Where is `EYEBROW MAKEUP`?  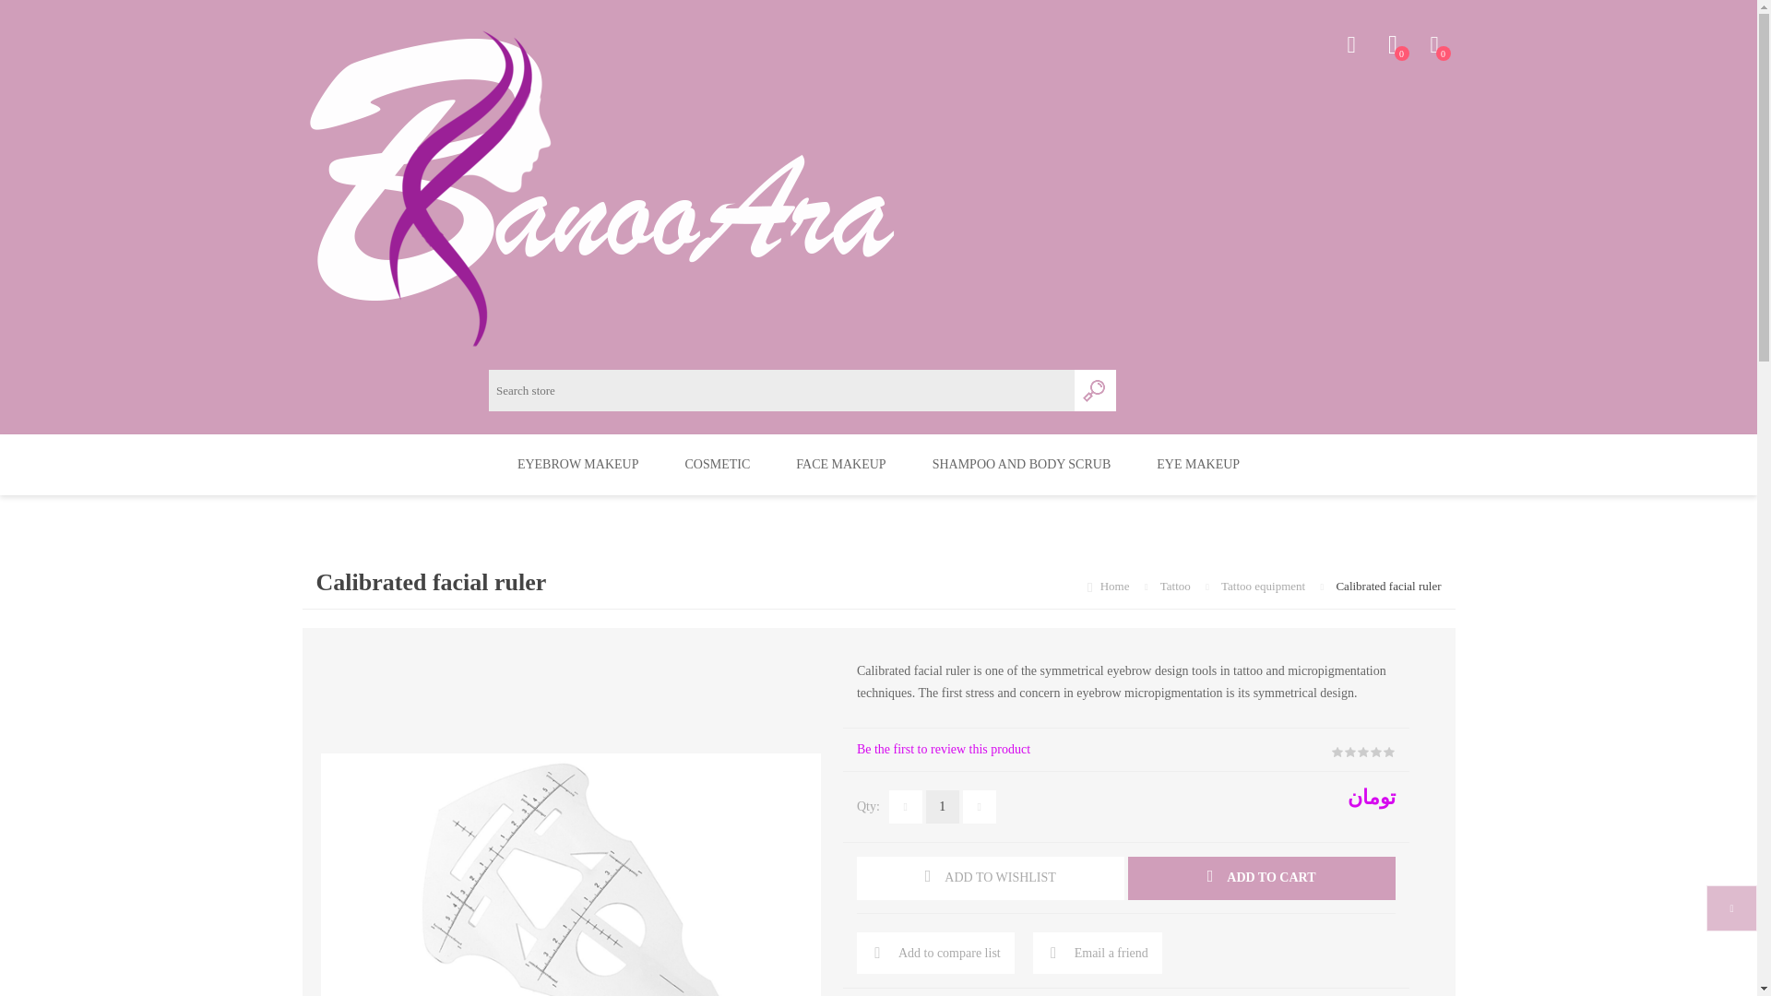 EYEBROW MAKEUP is located at coordinates (935, 953).